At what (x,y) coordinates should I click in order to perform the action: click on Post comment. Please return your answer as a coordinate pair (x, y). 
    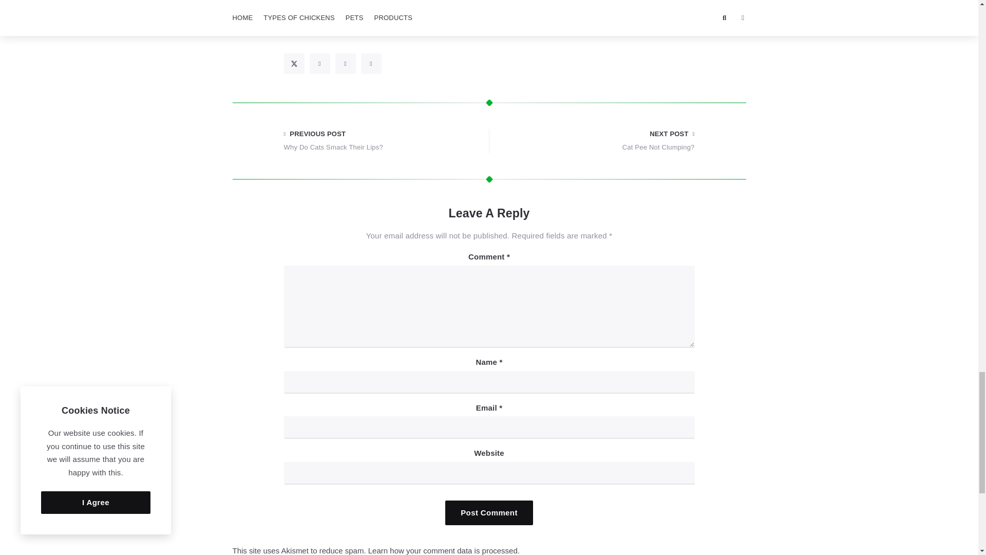
    Looking at the image, I should click on (489, 513).